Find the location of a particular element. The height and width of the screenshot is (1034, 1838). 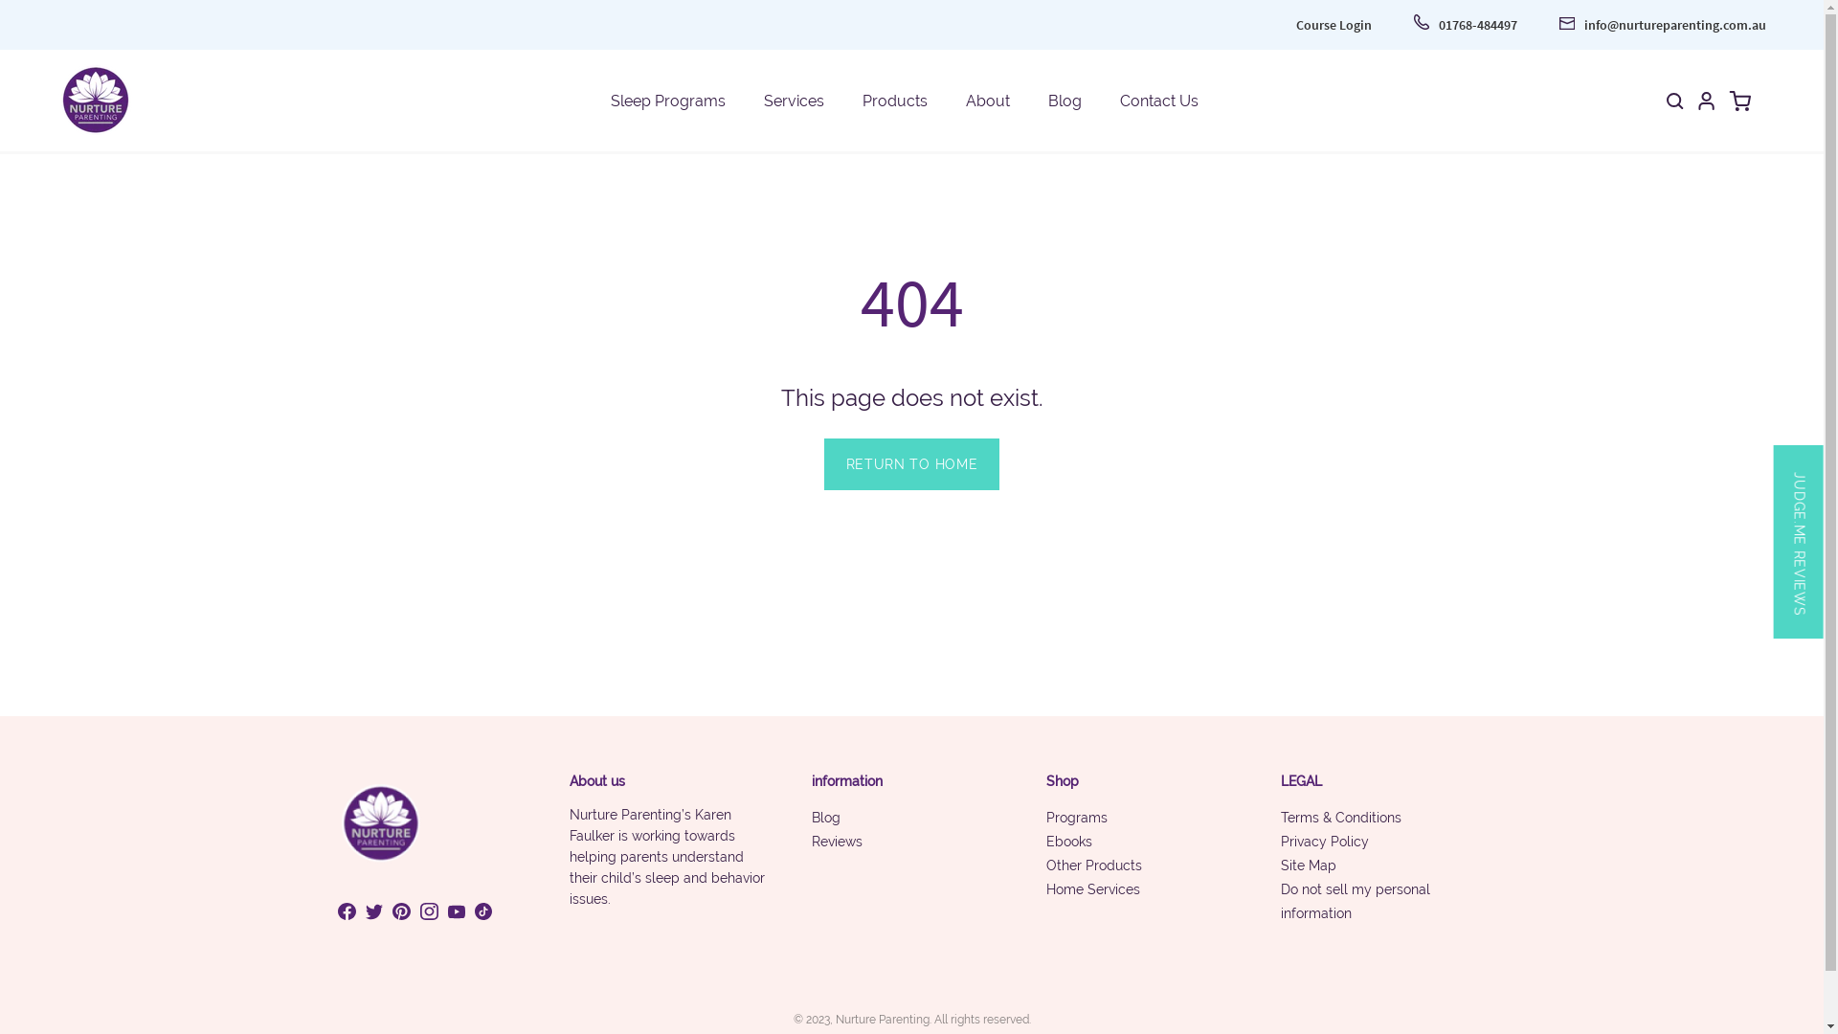

View Nurture Parenting Shop on Pinterest is located at coordinates (402, 911).